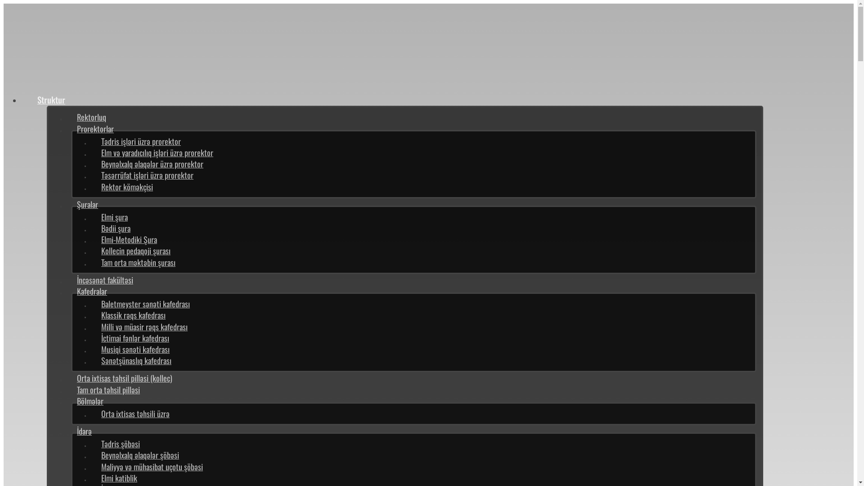 The image size is (864, 486). Describe the element at coordinates (92, 117) in the screenshot. I see `Rektorluq` at that location.